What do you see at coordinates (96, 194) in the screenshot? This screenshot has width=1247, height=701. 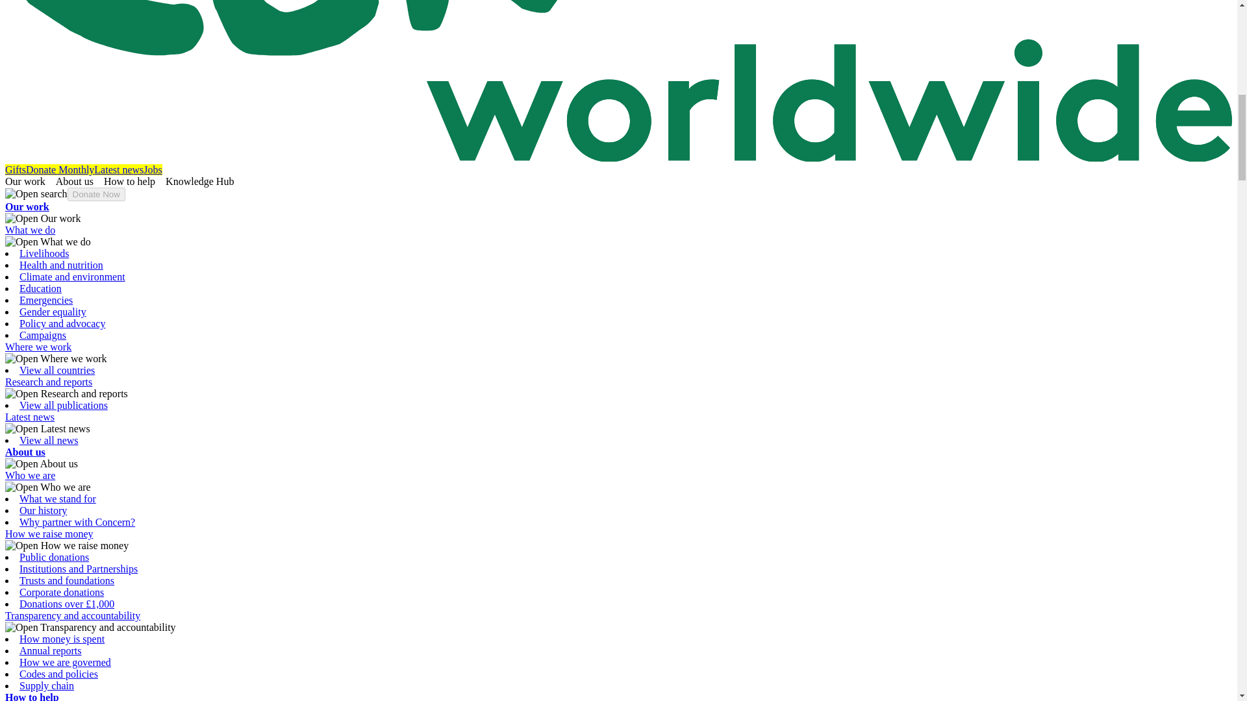 I see `Donate Now` at bounding box center [96, 194].